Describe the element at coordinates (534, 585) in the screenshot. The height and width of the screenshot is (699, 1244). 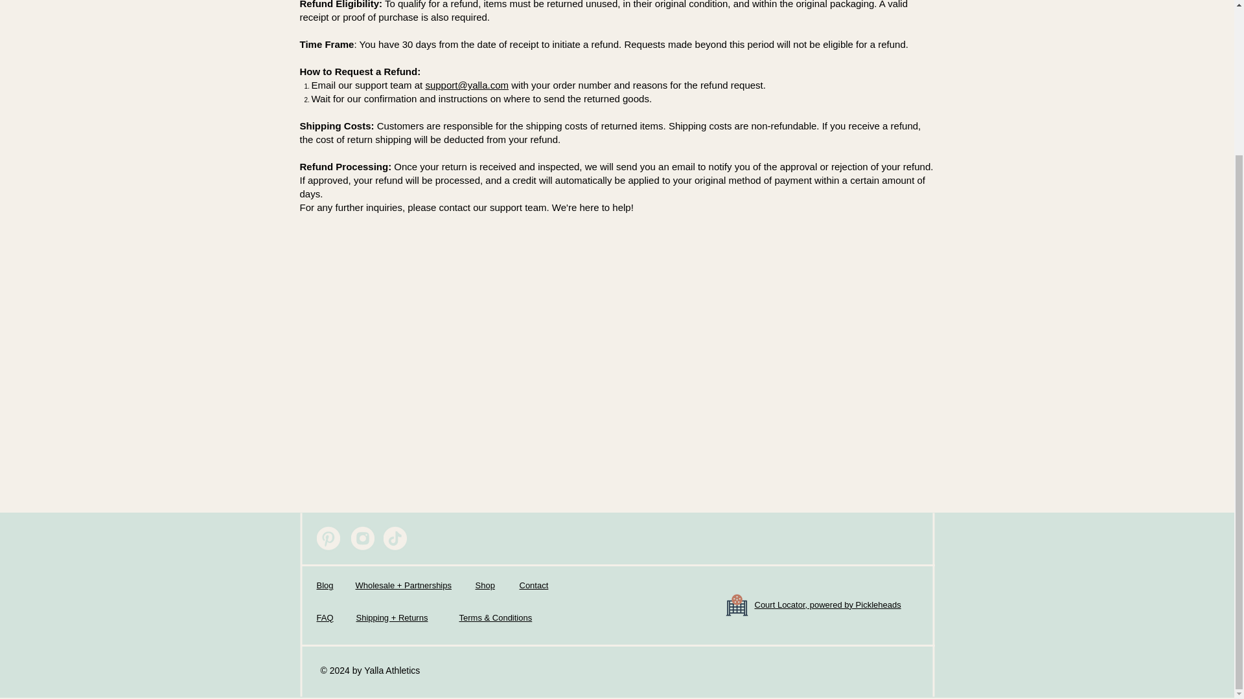
I see `Contact` at that location.